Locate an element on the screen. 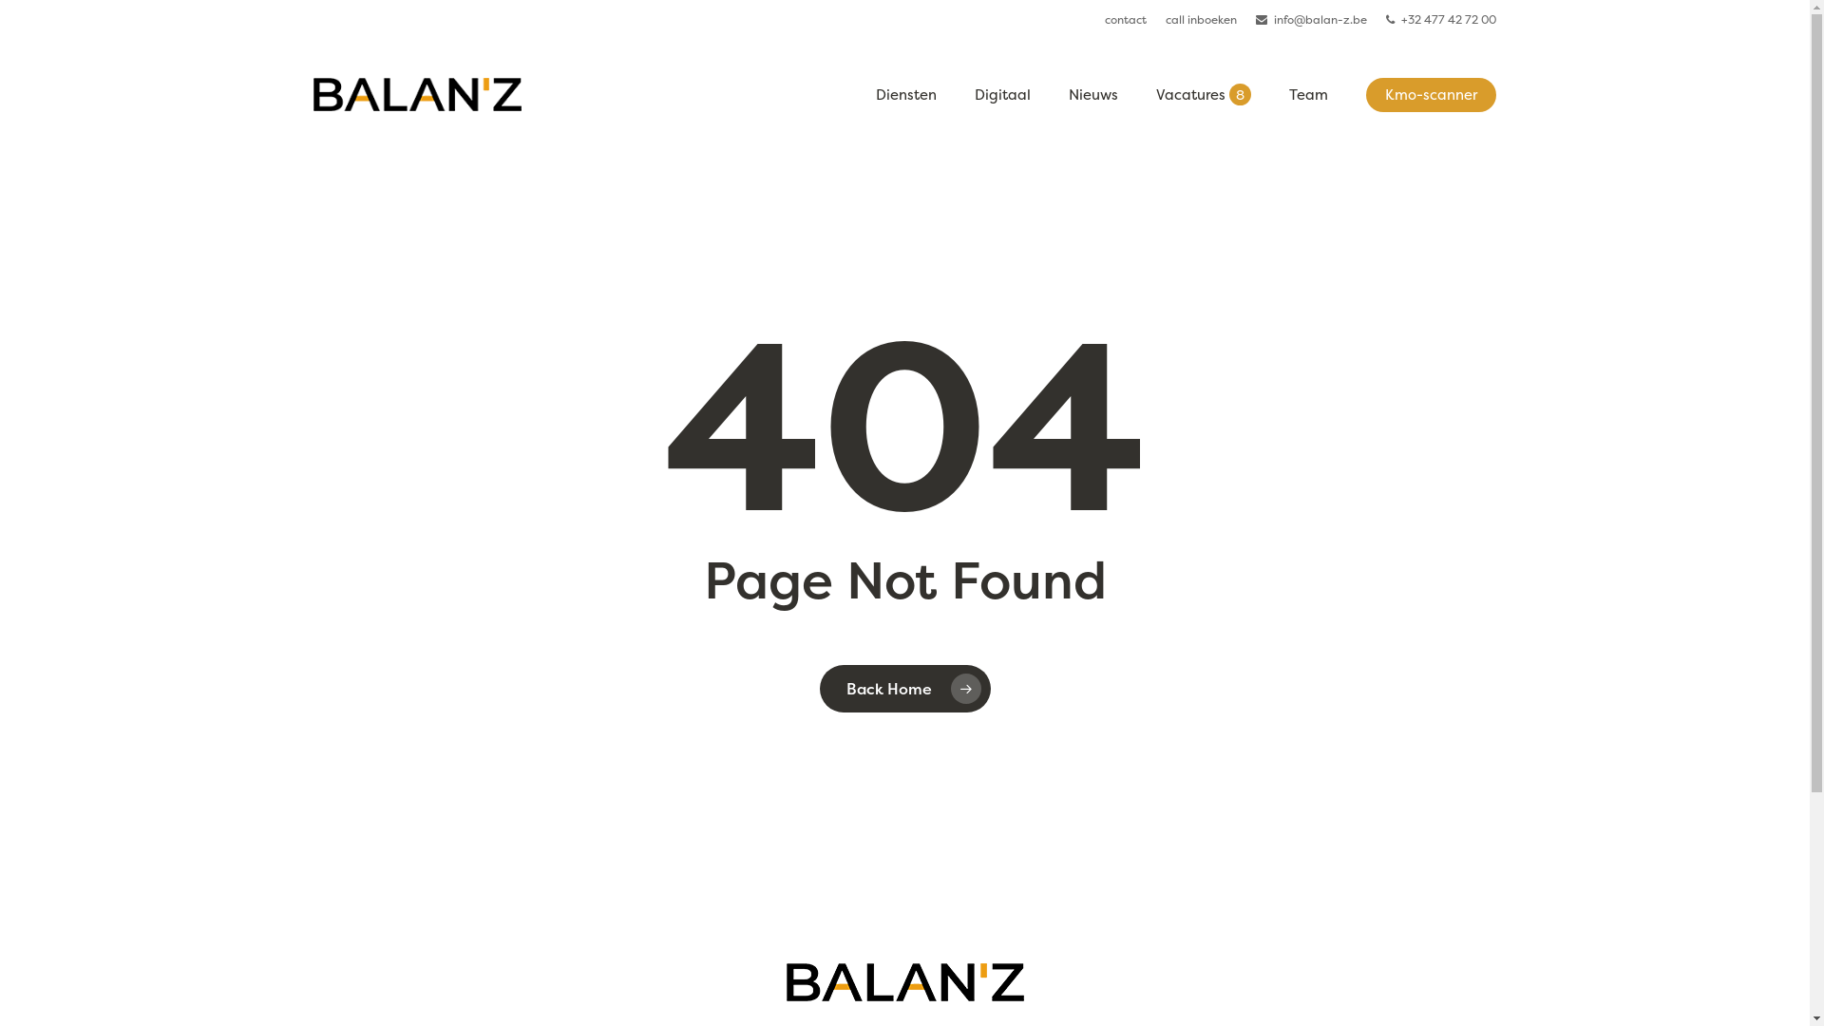 The image size is (1824, 1026). Nieuws is located at coordinates (1093, 95).